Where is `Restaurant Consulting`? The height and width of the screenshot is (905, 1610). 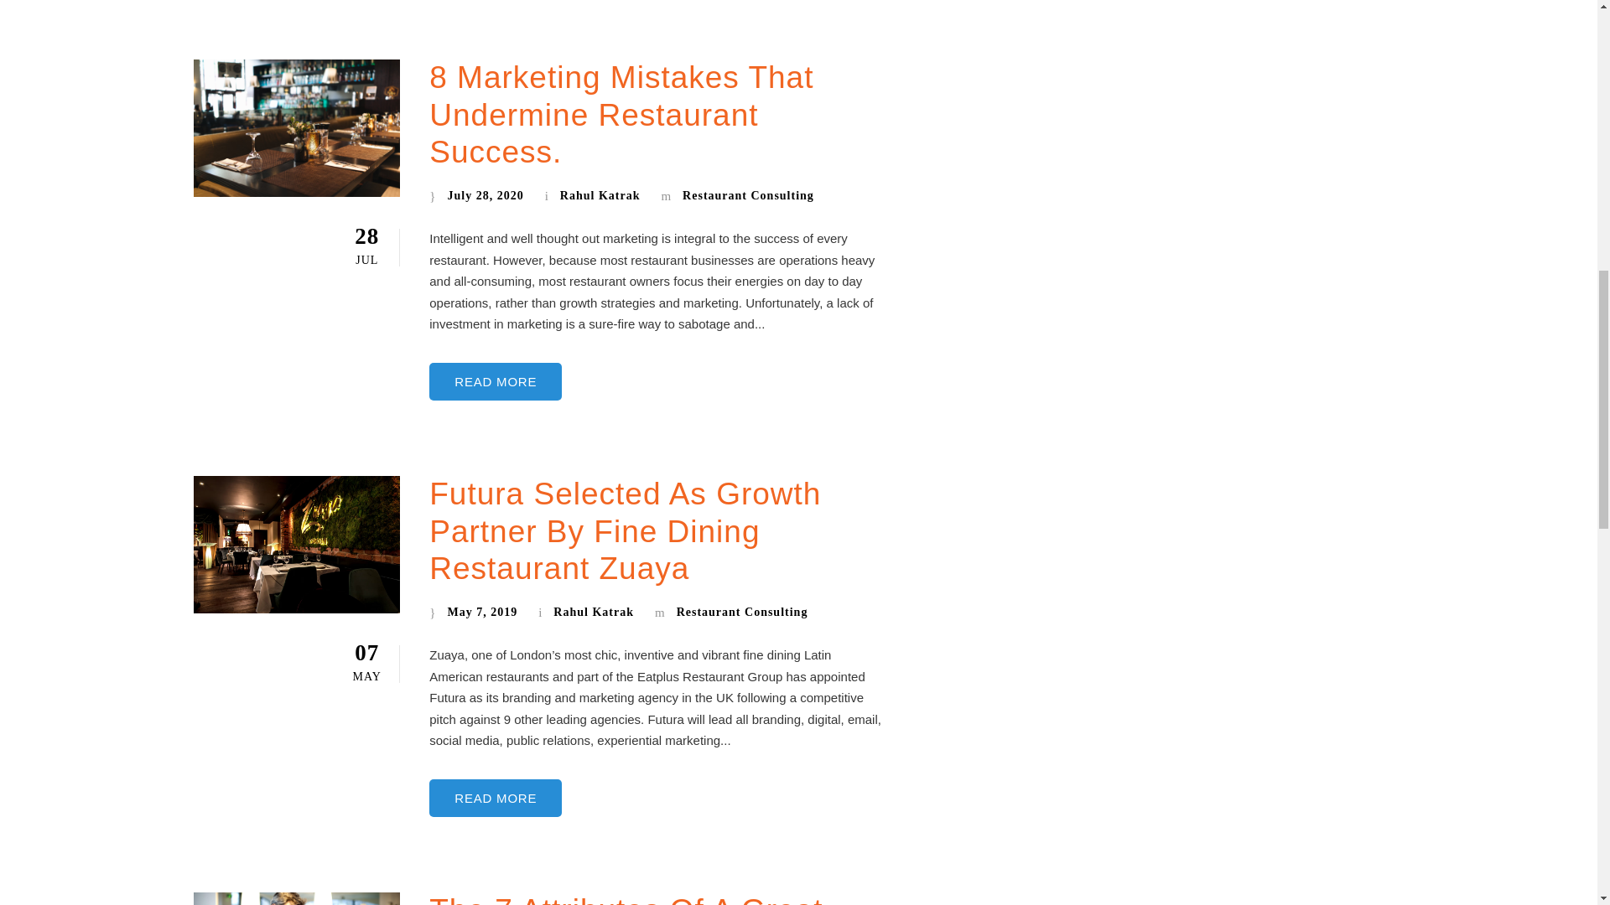 Restaurant Consulting is located at coordinates (748, 194).